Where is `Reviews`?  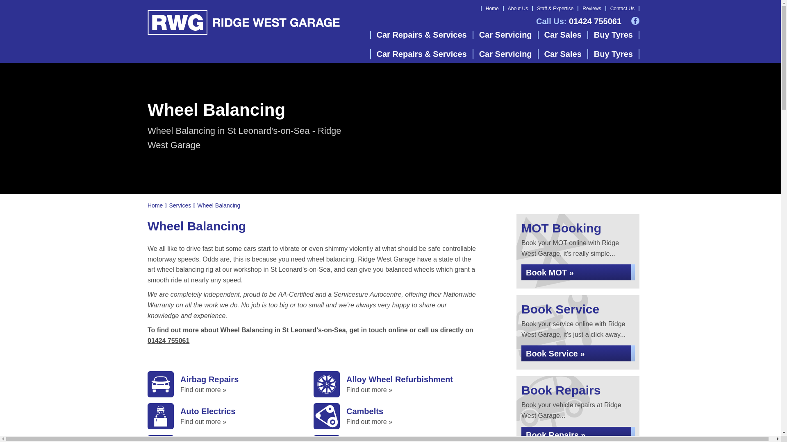 Reviews is located at coordinates (591, 9).